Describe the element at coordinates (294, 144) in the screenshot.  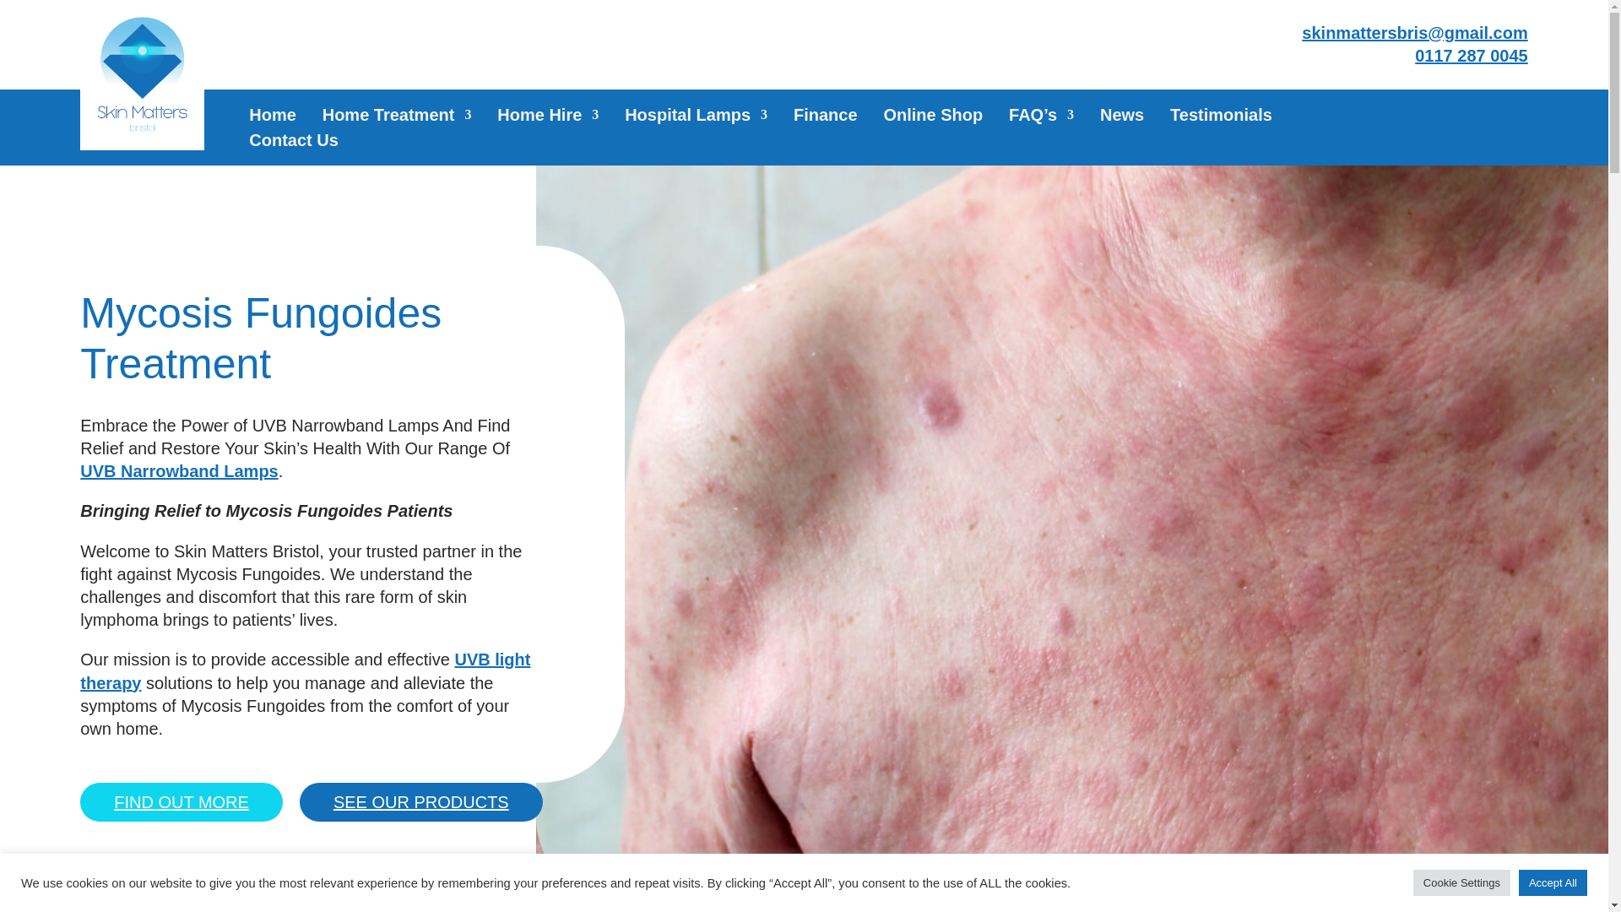
I see `Contact Us` at that location.